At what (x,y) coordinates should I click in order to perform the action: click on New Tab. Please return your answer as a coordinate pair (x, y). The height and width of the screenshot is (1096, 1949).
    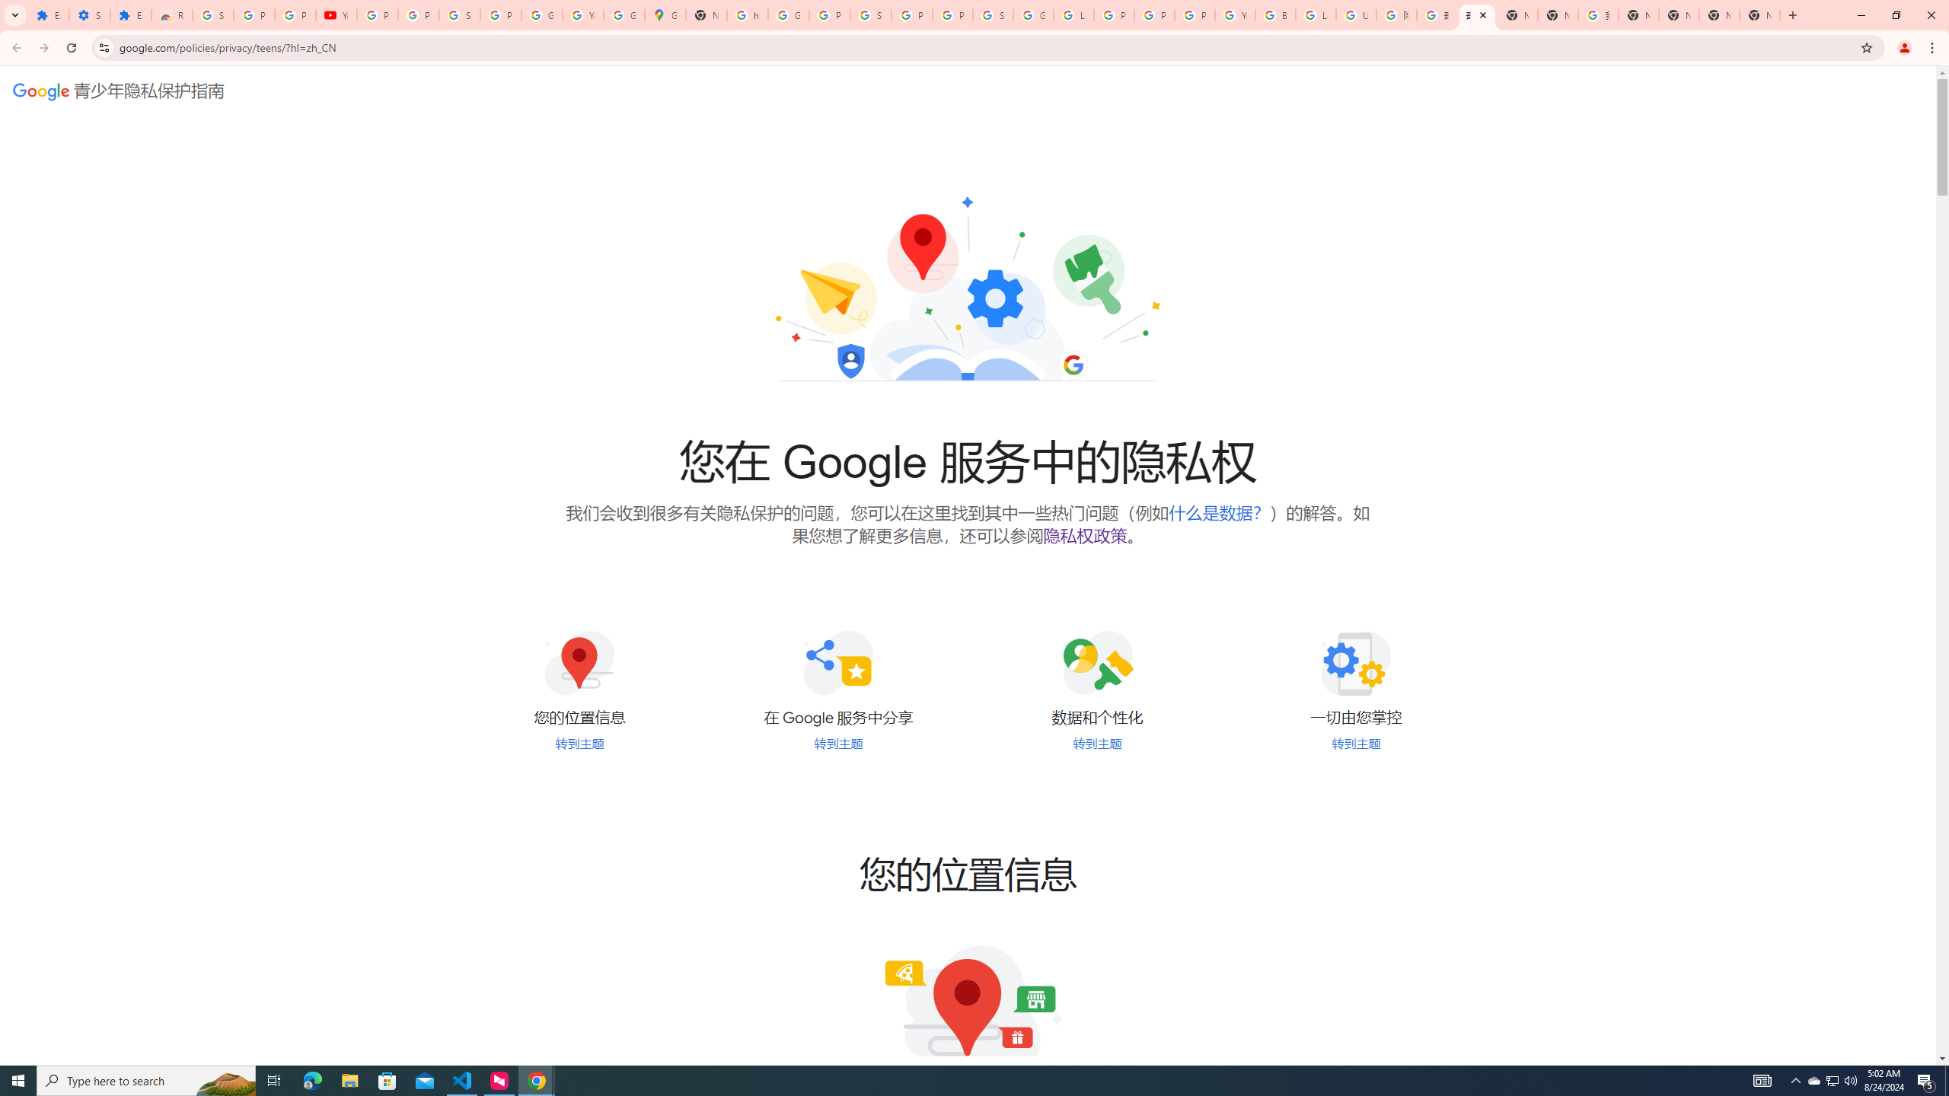
    Looking at the image, I should click on (1518, 15).